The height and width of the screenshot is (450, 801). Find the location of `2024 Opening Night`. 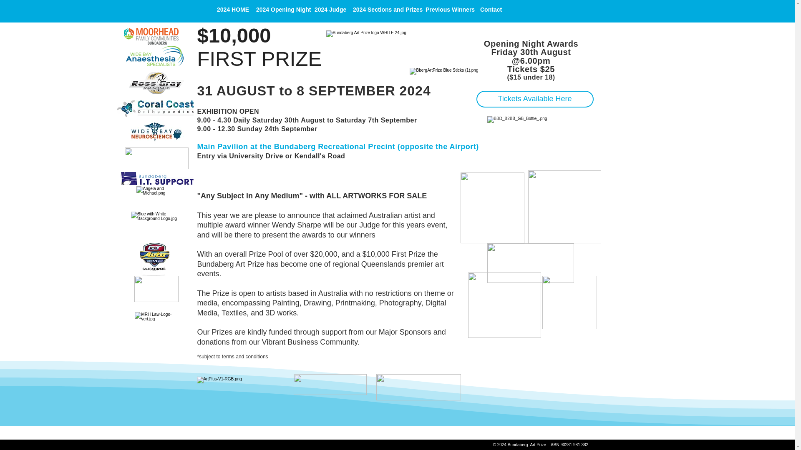

2024 Opening Night is located at coordinates (280, 9).